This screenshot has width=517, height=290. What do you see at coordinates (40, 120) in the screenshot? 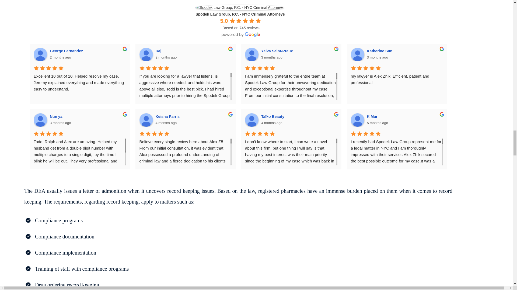
I see `Nun ya` at bounding box center [40, 120].